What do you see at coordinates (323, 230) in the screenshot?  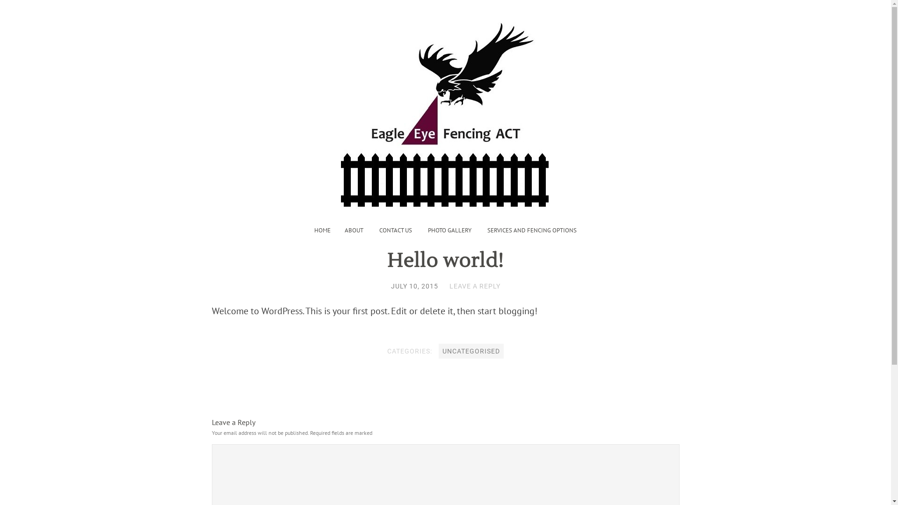 I see `HOME` at bounding box center [323, 230].